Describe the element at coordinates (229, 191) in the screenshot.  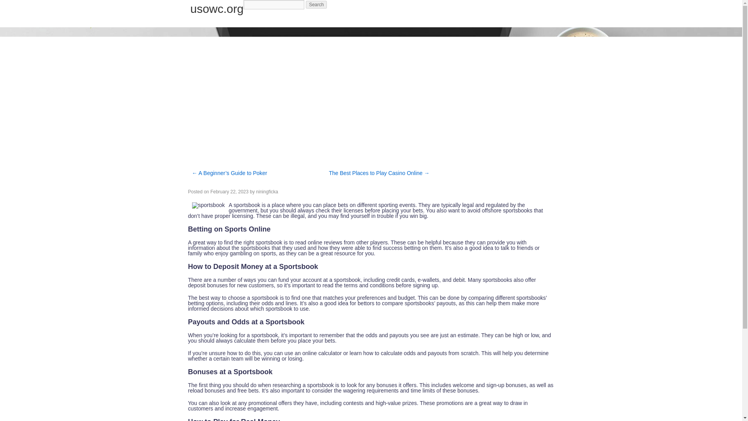
I see `8:19 am` at that location.